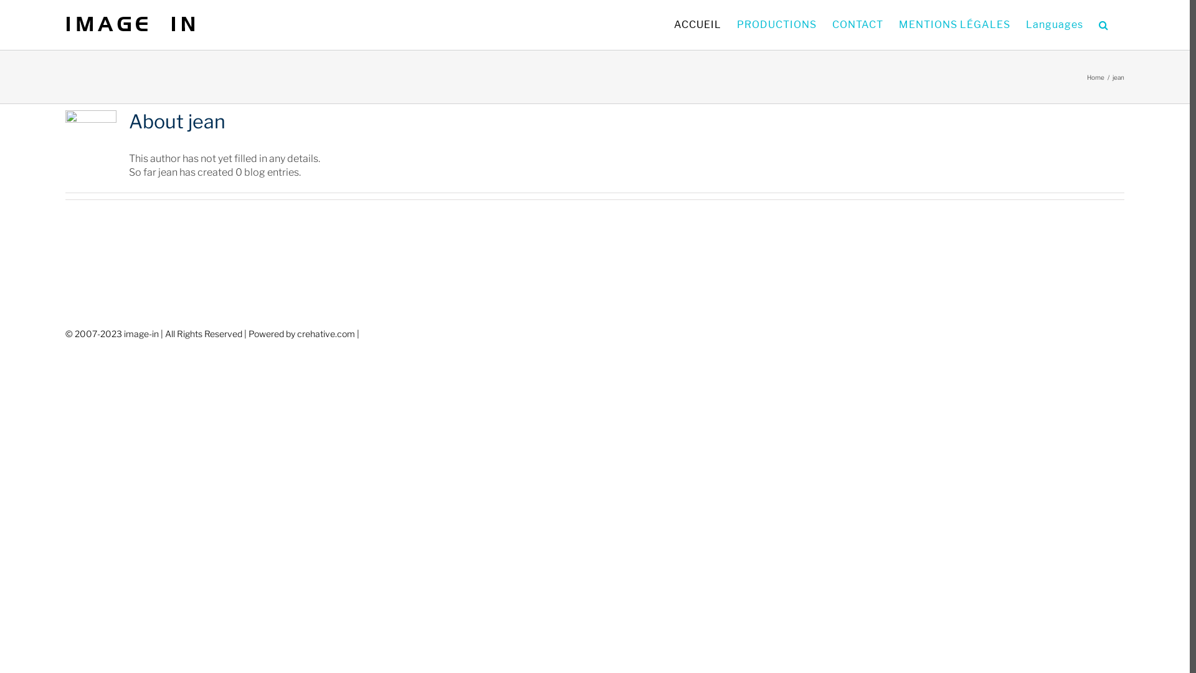 The image size is (1196, 673). I want to click on Home, so click(1096, 77).